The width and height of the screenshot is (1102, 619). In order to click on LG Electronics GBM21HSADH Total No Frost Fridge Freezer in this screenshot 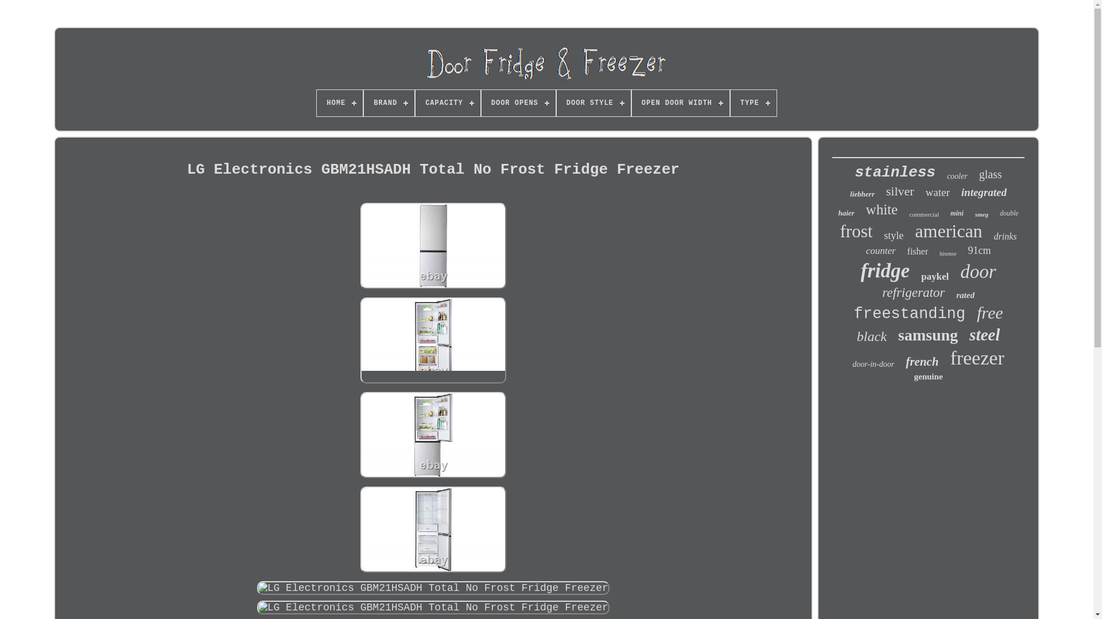, I will do `click(433, 530)`.